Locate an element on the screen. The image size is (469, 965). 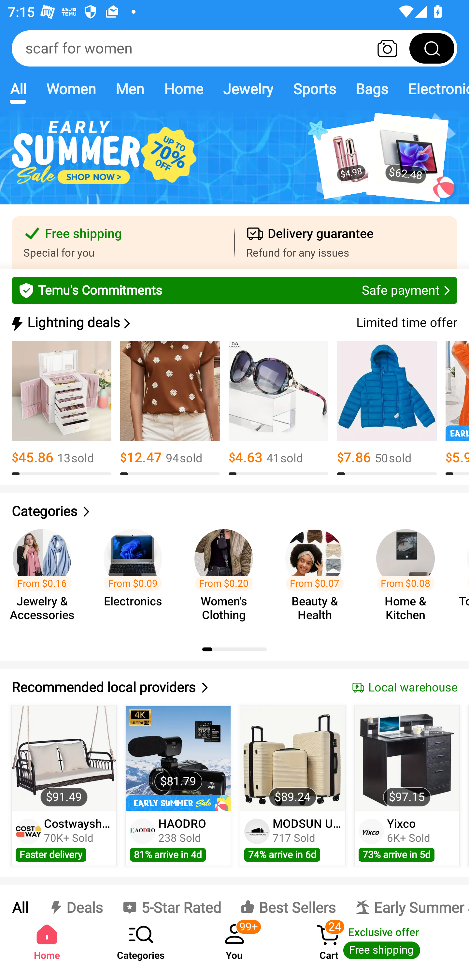
Free shipping Special for you is located at coordinates (123, 243).